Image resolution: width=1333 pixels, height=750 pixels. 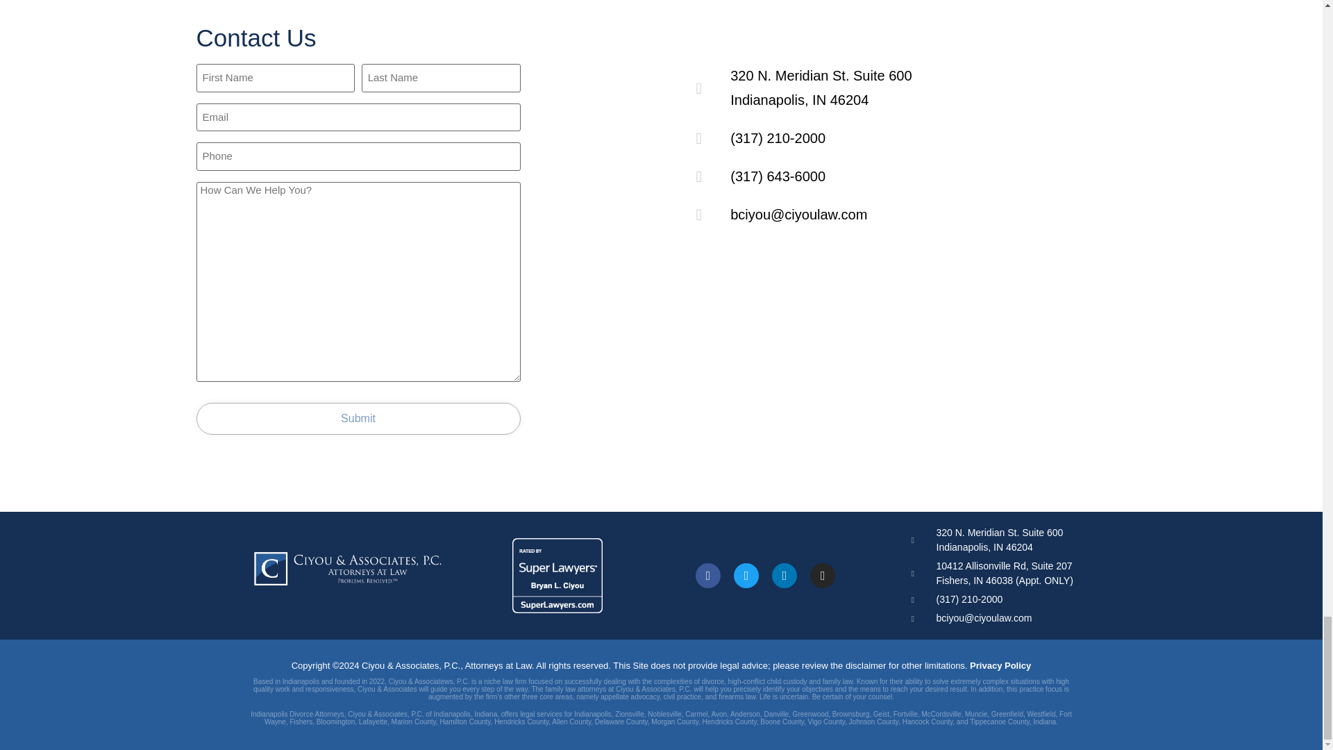 What do you see at coordinates (358, 418) in the screenshot?
I see `Submit` at bounding box center [358, 418].